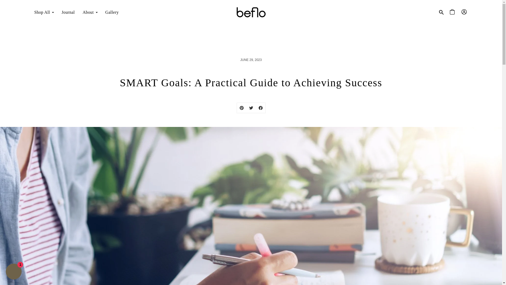 The width and height of the screenshot is (506, 285). What do you see at coordinates (241, 108) in the screenshot?
I see `Share to Pinterest` at bounding box center [241, 108].